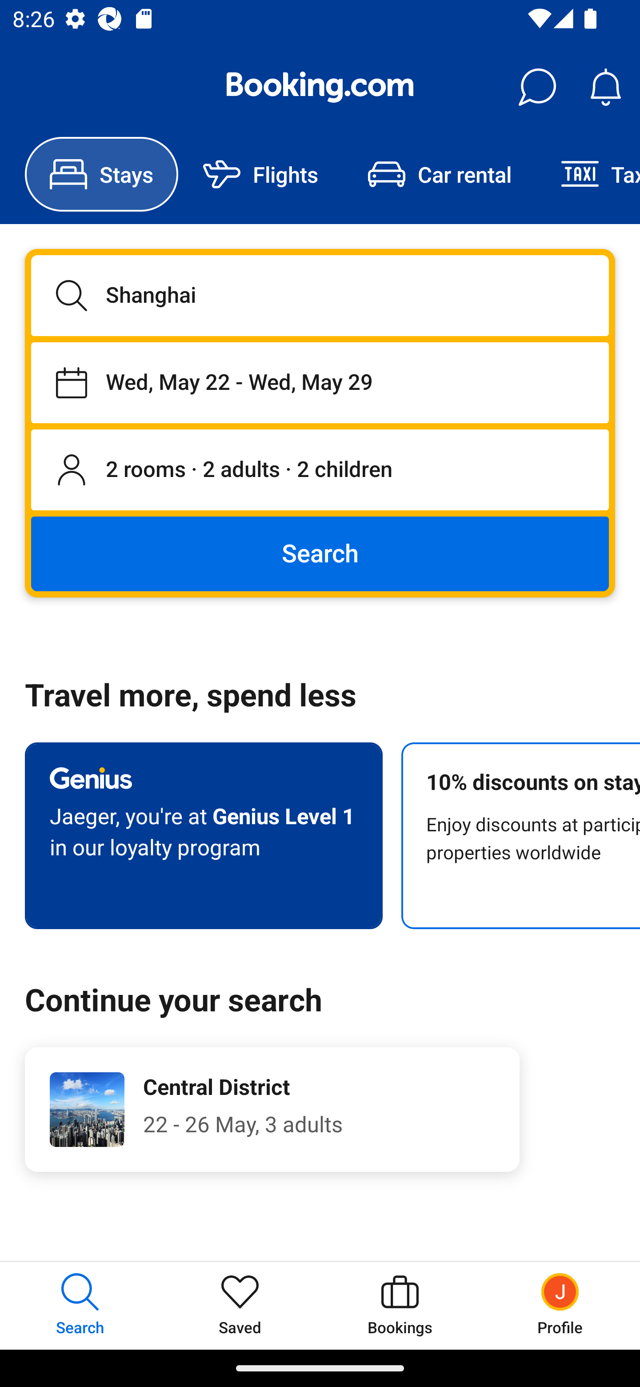 The width and height of the screenshot is (640, 1387). Describe the element at coordinates (537, 87) in the screenshot. I see `Messages` at that location.